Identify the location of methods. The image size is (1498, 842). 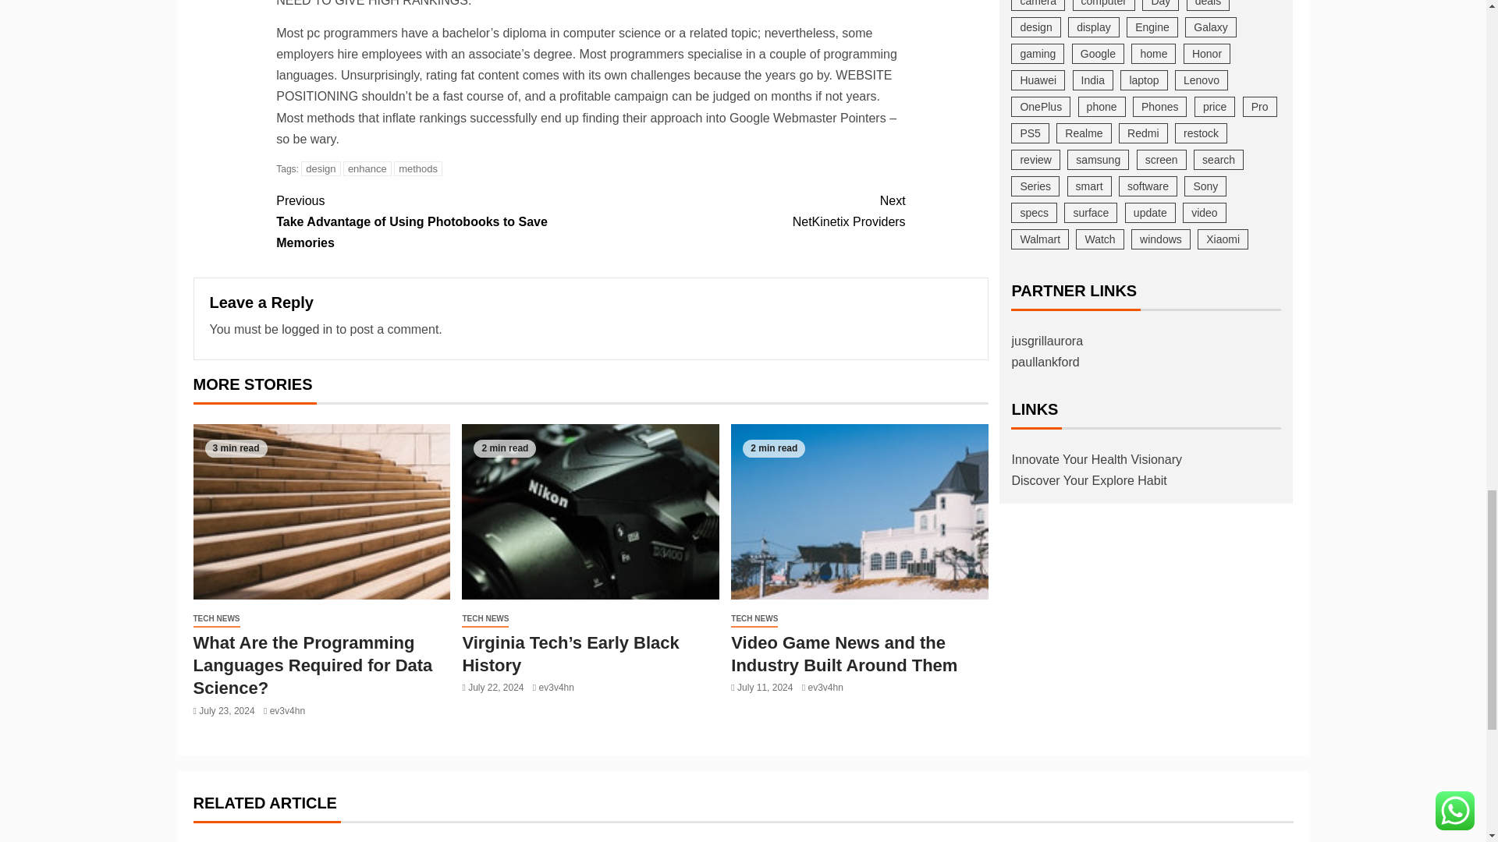
(417, 168).